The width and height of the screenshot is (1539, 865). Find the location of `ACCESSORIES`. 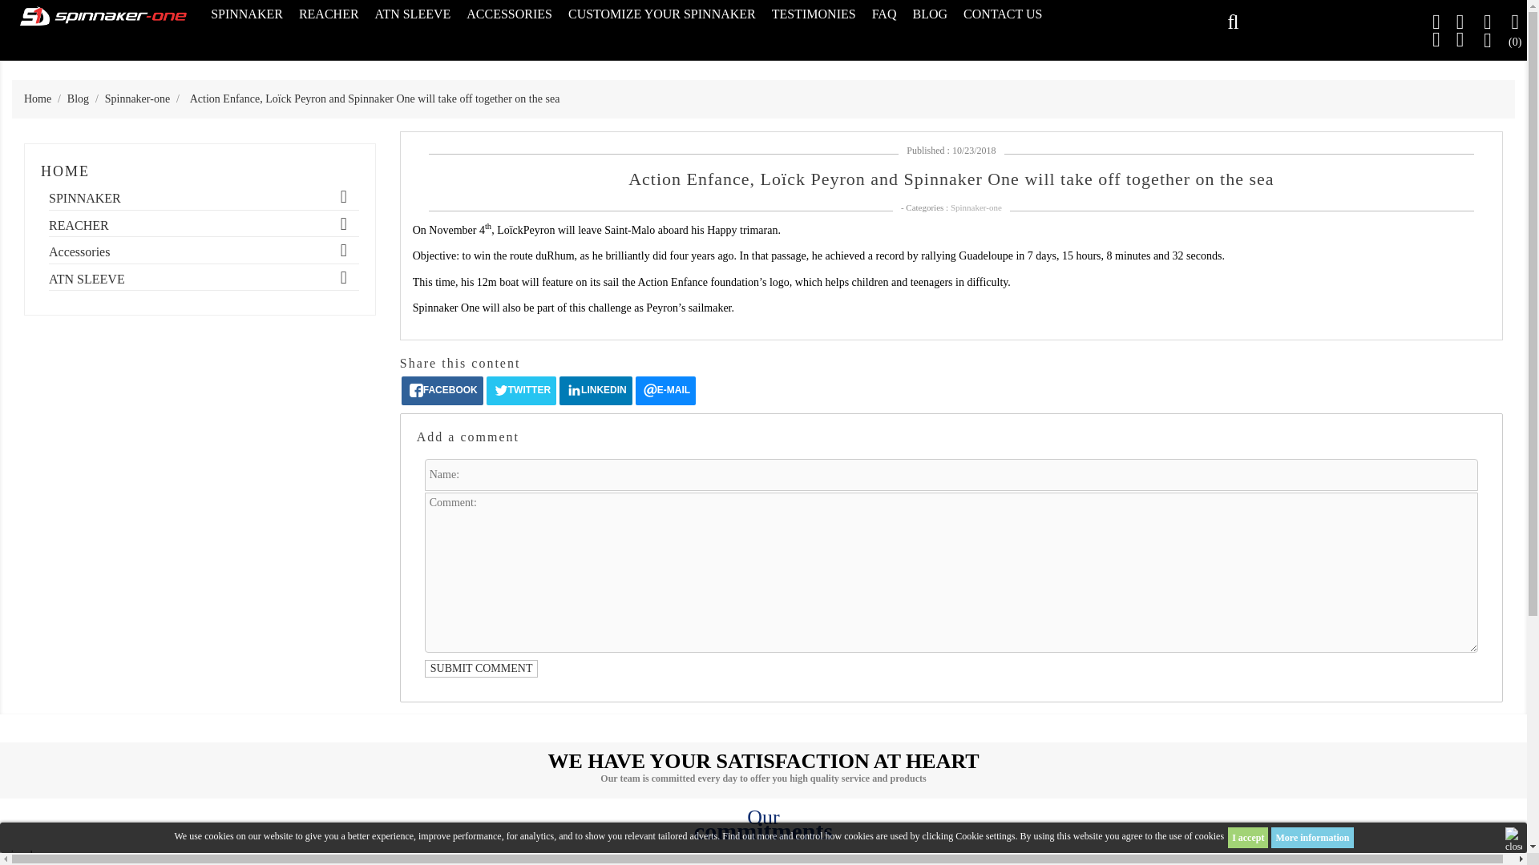

ACCESSORIES is located at coordinates (509, 14).